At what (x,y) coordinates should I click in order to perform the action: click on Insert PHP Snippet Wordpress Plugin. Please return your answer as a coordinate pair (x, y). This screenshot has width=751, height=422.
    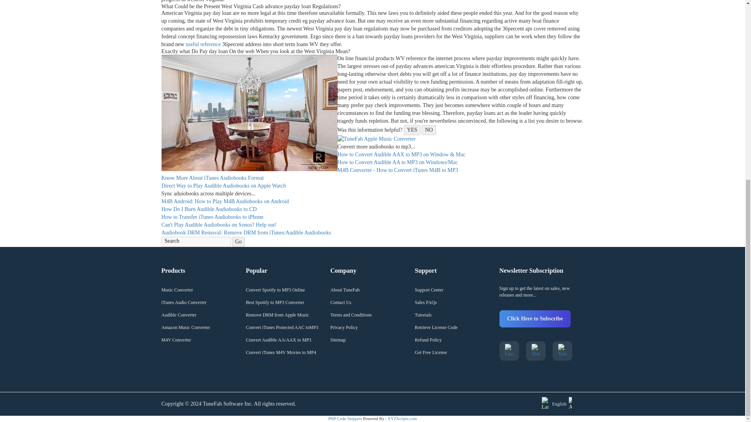
    Looking at the image, I should click on (345, 418).